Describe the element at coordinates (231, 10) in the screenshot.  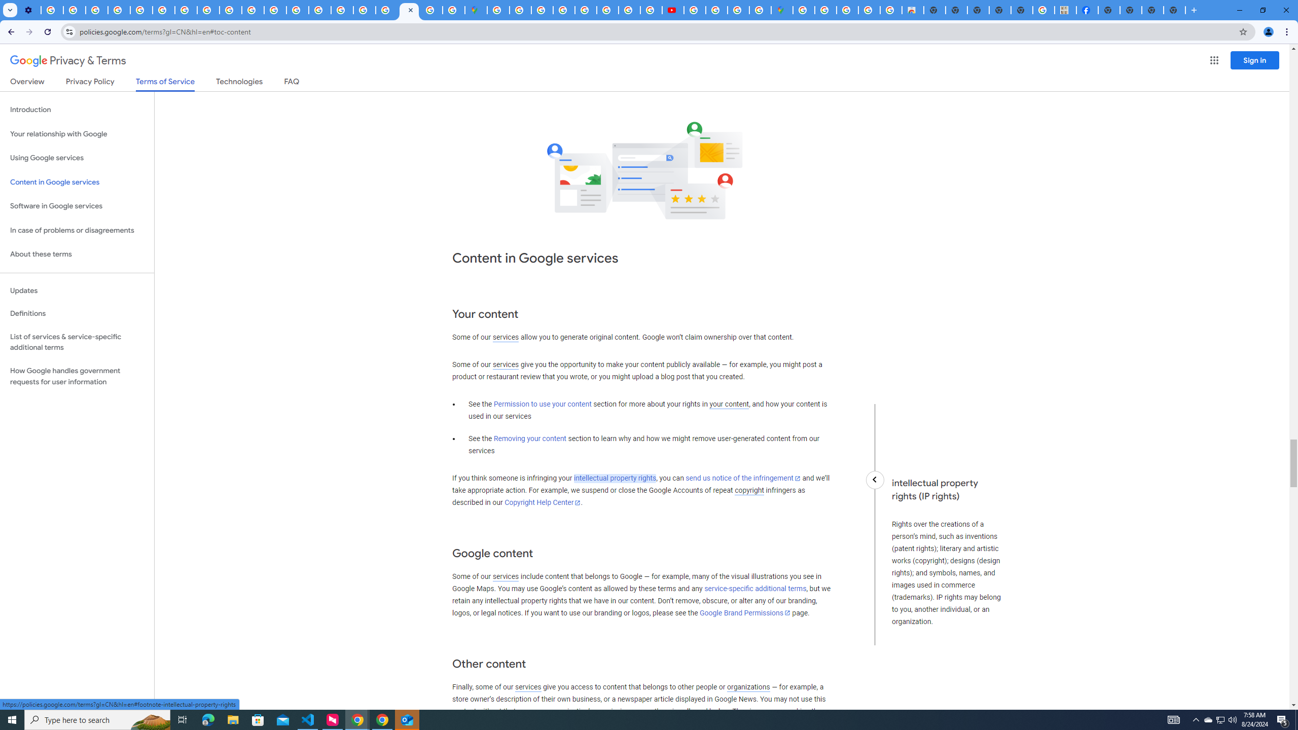
I see `Privacy Checkup` at that location.